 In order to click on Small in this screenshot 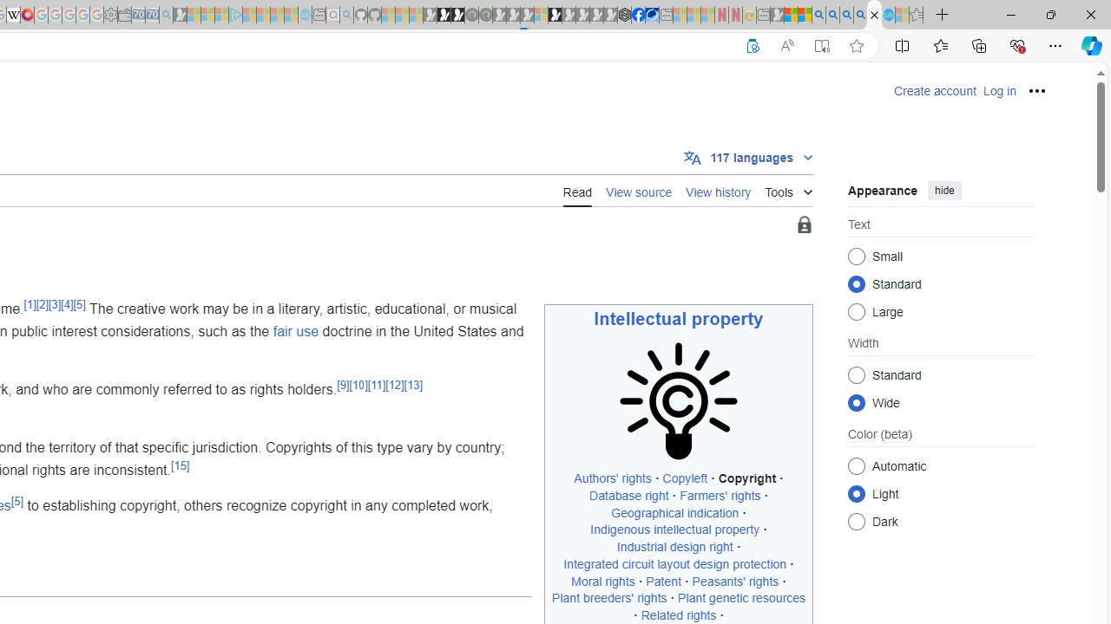, I will do `click(856, 257)`.